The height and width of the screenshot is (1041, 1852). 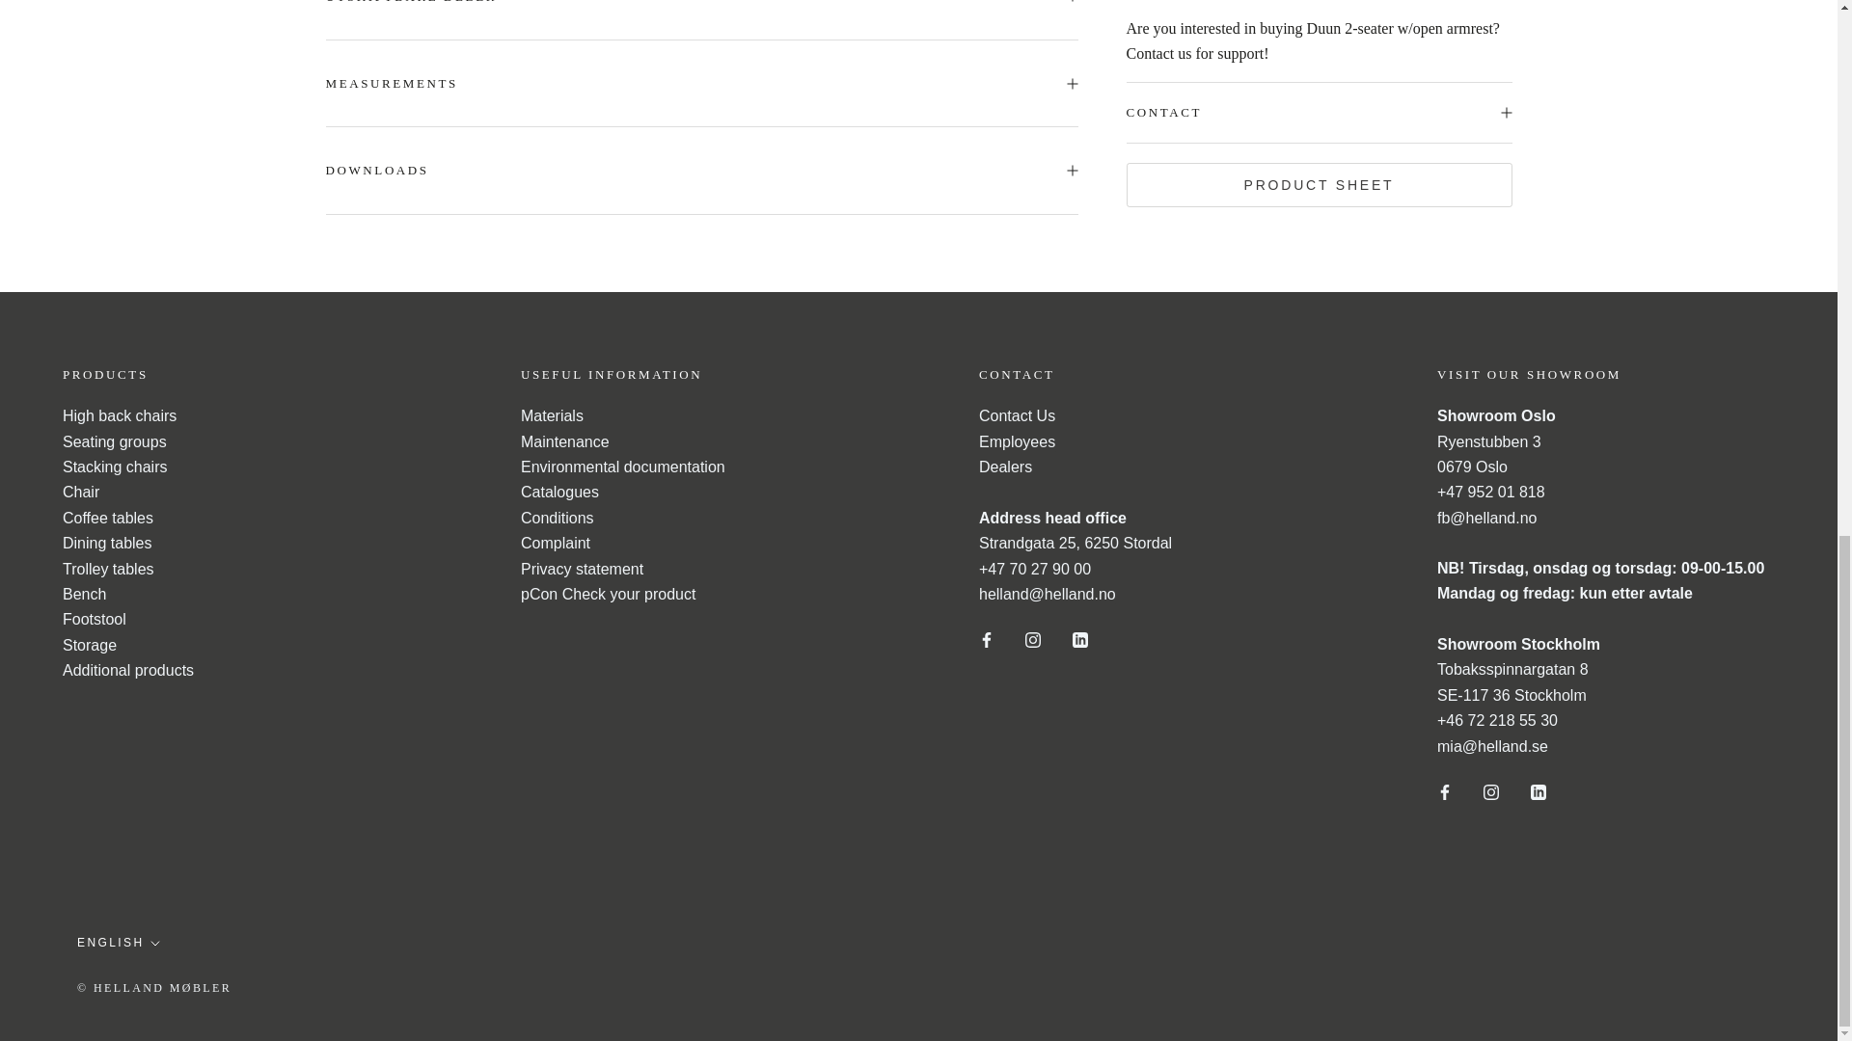 I want to click on Complaint, so click(x=556, y=544).